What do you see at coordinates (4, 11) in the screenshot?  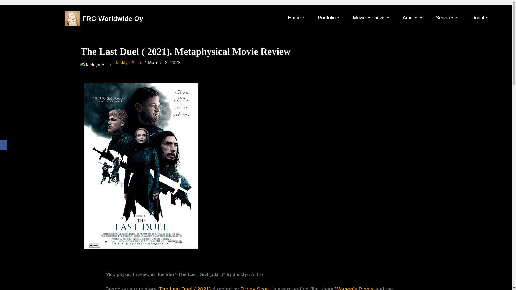 I see `Skip to content` at bounding box center [4, 11].